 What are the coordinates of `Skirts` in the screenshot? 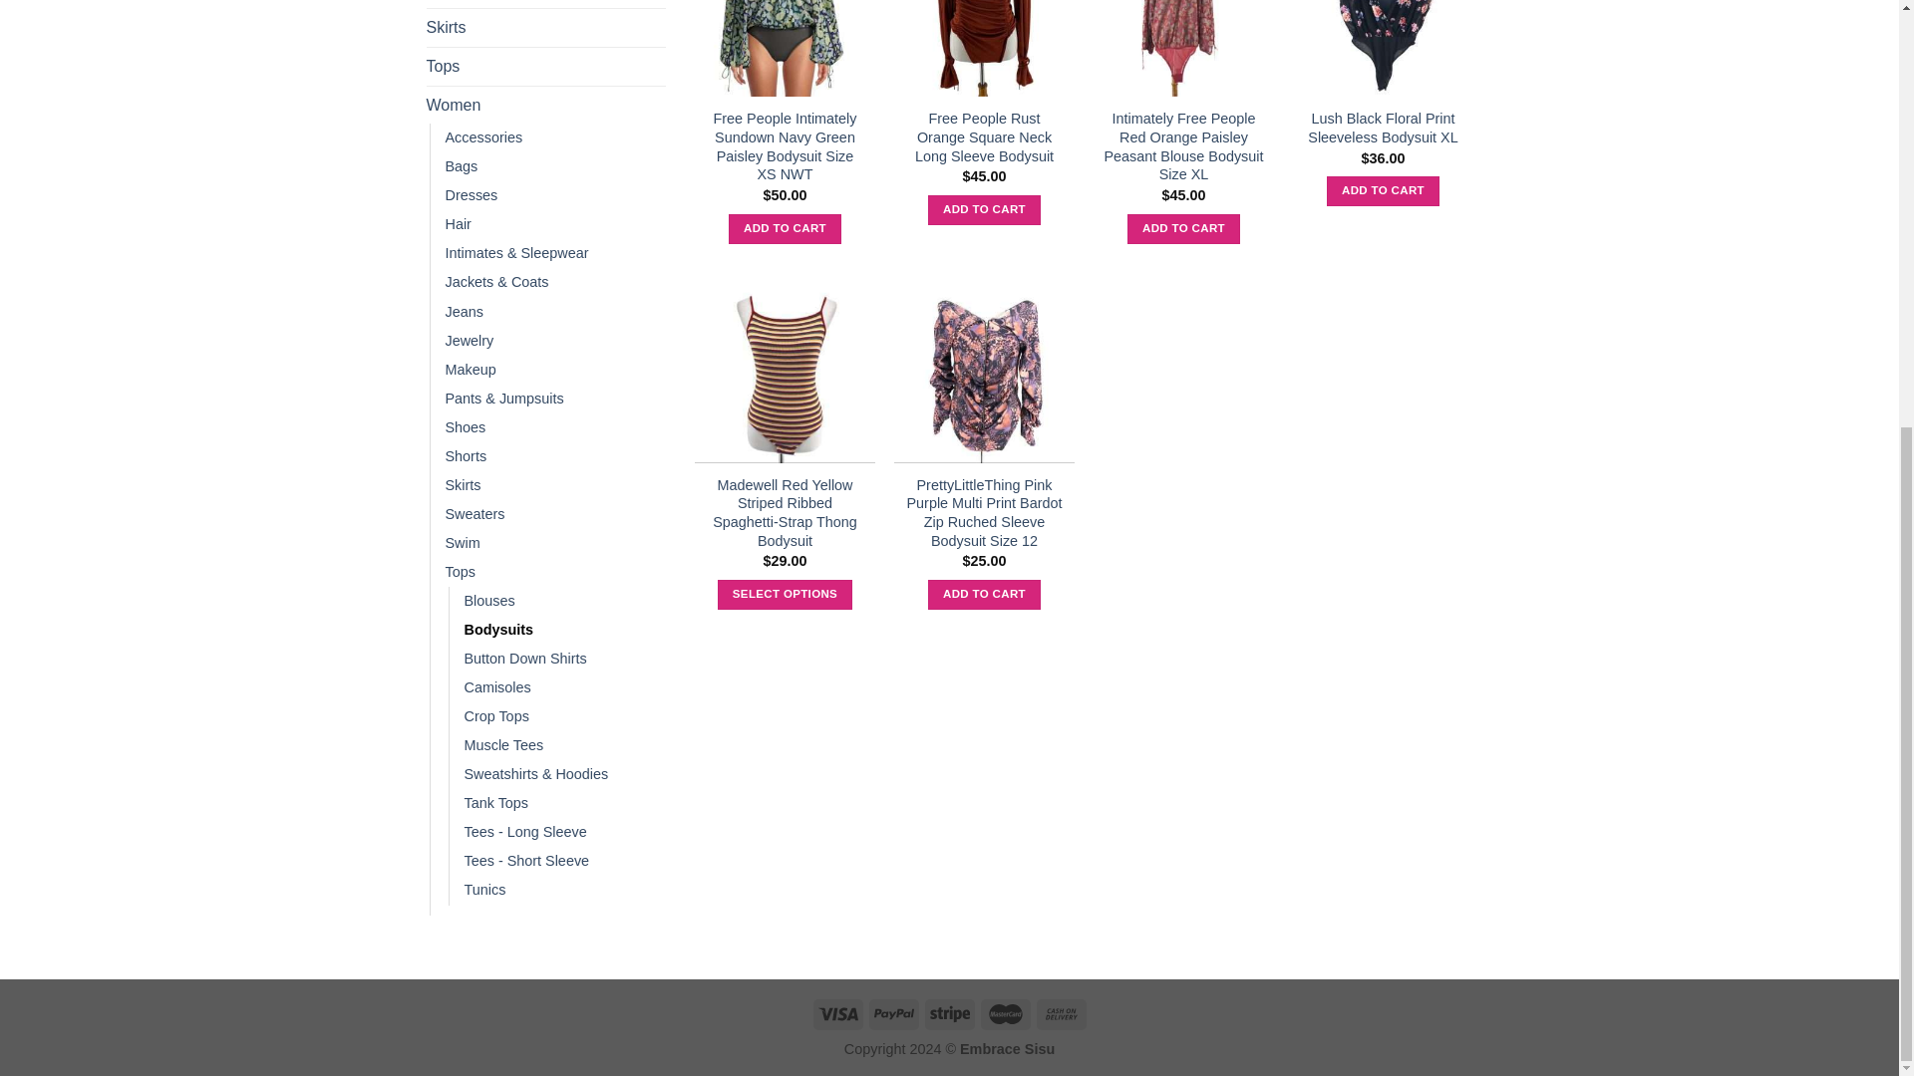 It's located at (546, 28).